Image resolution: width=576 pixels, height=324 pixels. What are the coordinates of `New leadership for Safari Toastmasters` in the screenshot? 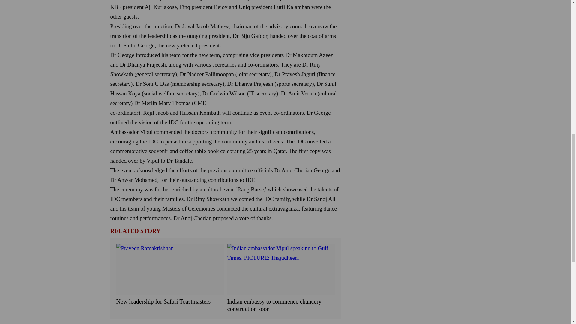 It's located at (170, 301).